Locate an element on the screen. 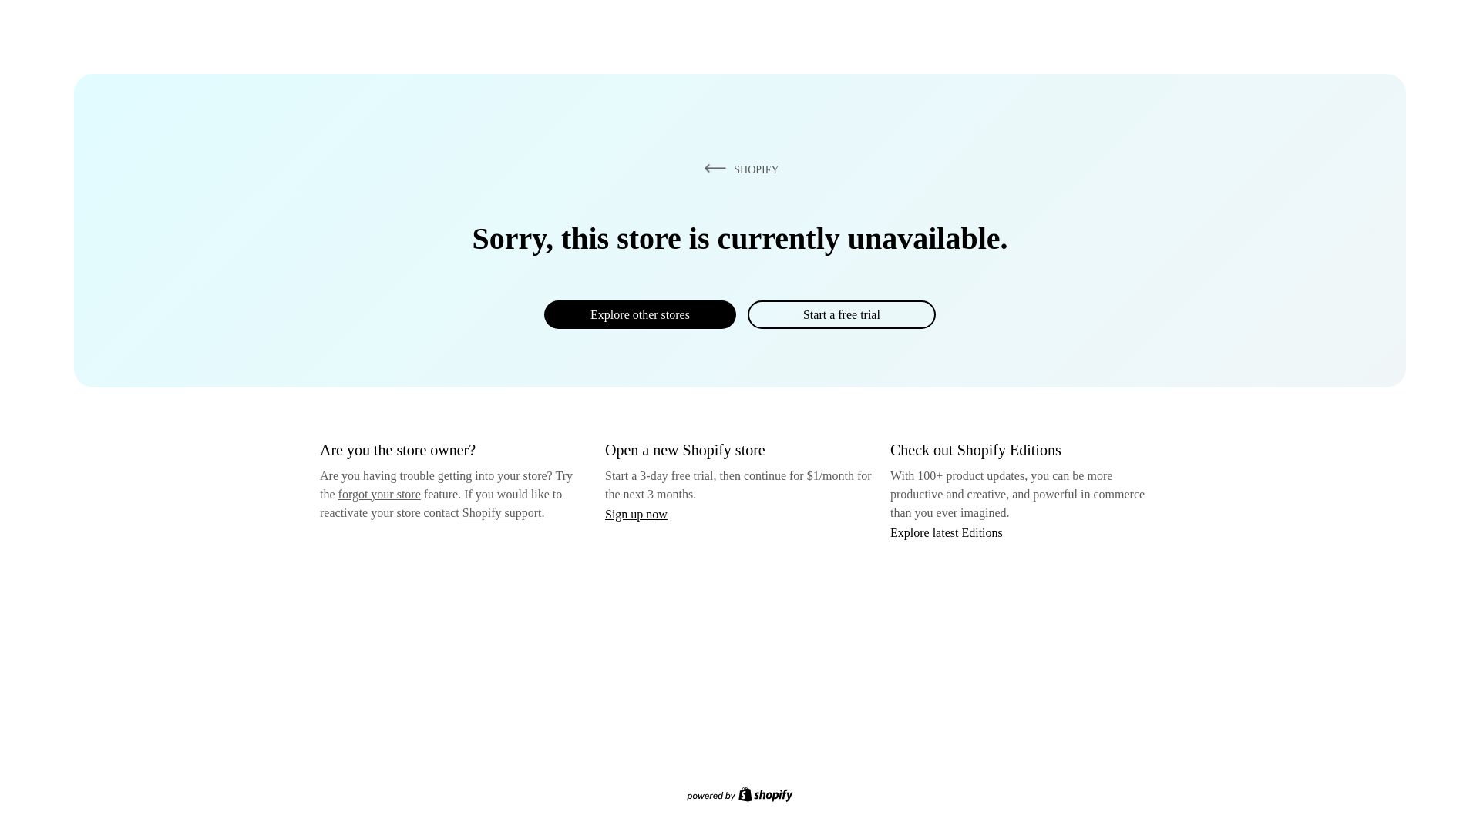 The width and height of the screenshot is (1480, 832). forgot your store is located at coordinates (379, 494).